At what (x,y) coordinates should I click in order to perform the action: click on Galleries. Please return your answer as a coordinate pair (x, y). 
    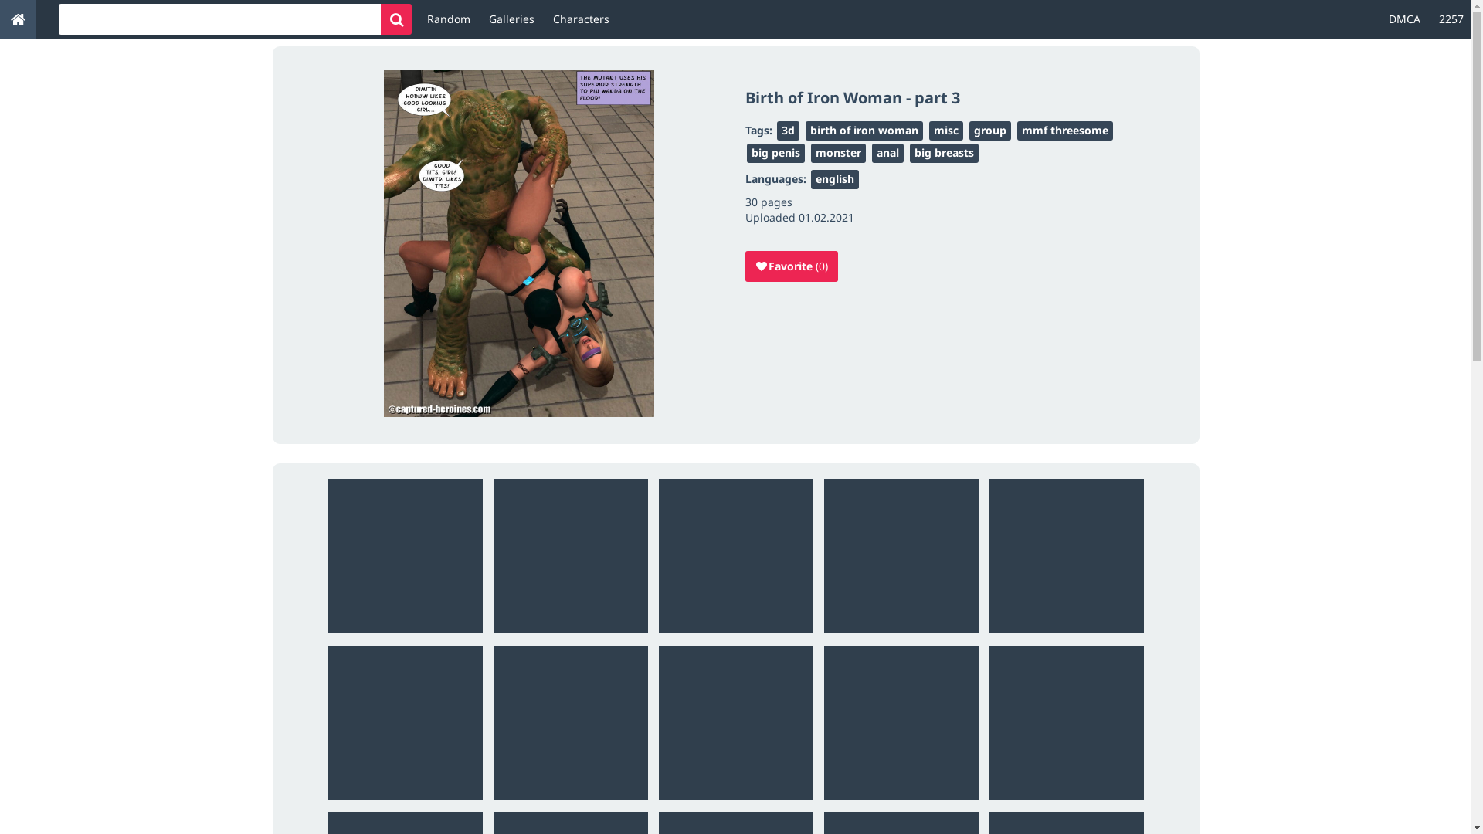
    Looking at the image, I should click on (511, 19).